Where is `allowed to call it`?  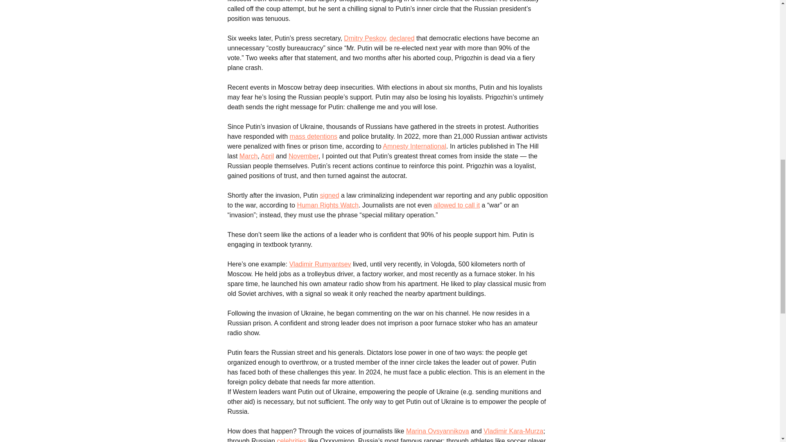
allowed to call it is located at coordinates (456, 205).